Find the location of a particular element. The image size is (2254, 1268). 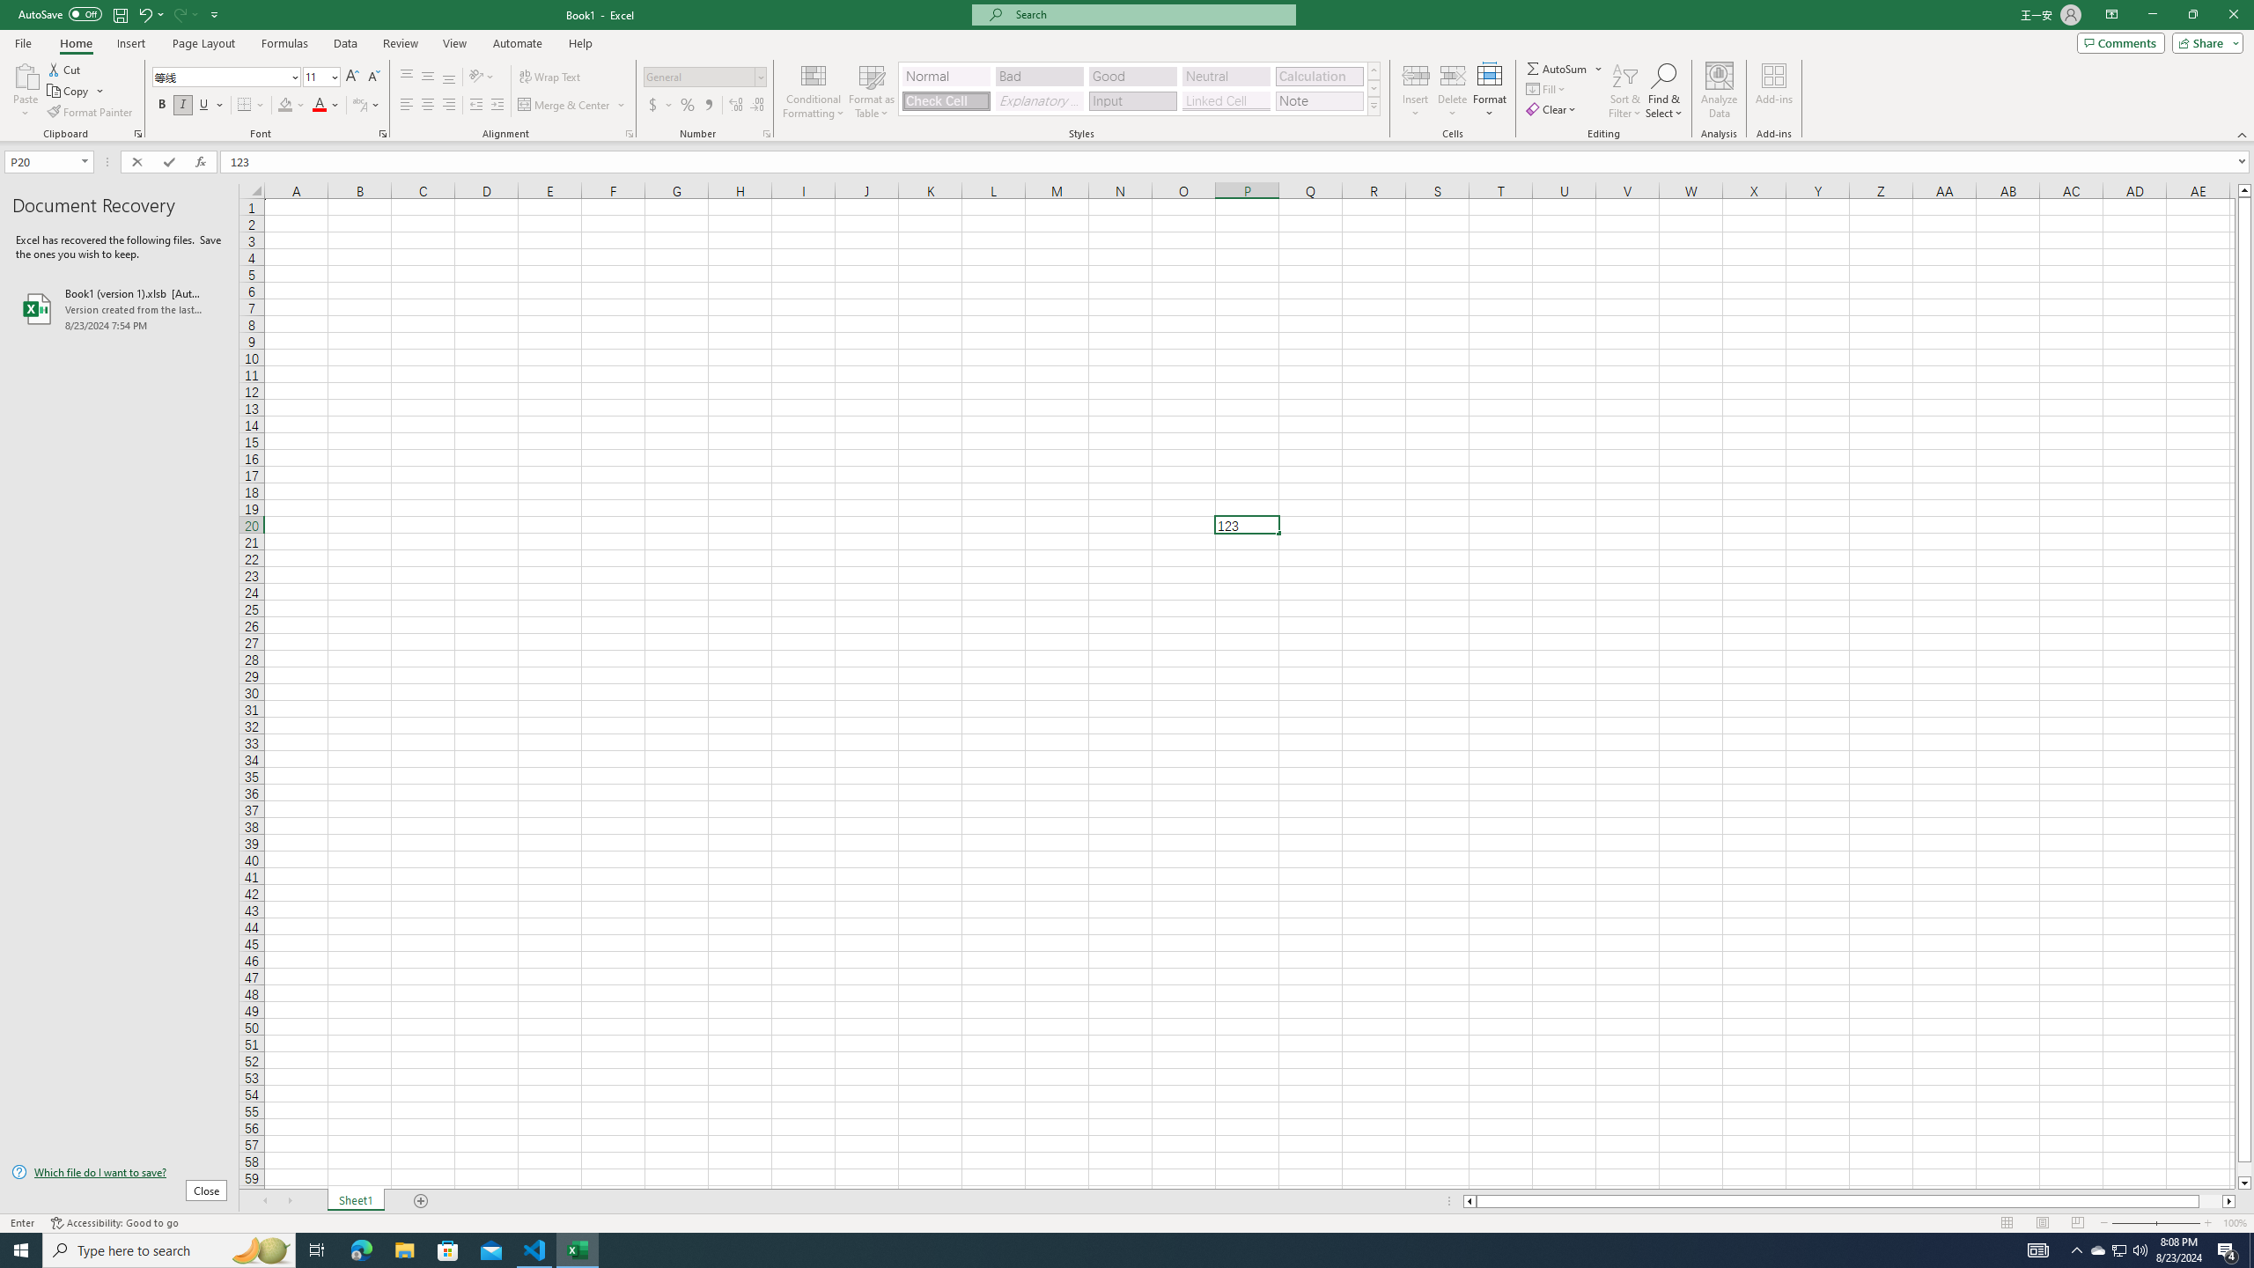

Check Cell is located at coordinates (946, 100).